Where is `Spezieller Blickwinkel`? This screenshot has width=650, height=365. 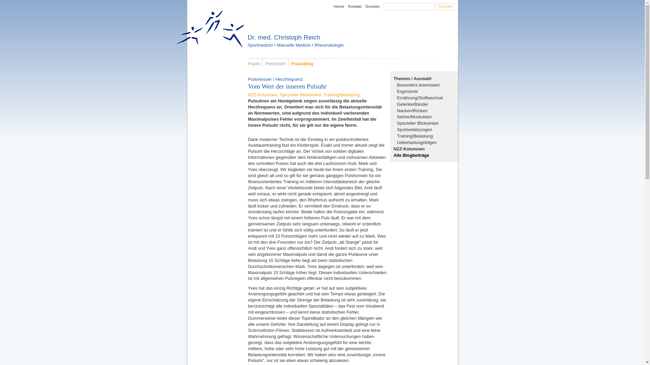
Spezieller Blickwinkel is located at coordinates (417, 123).